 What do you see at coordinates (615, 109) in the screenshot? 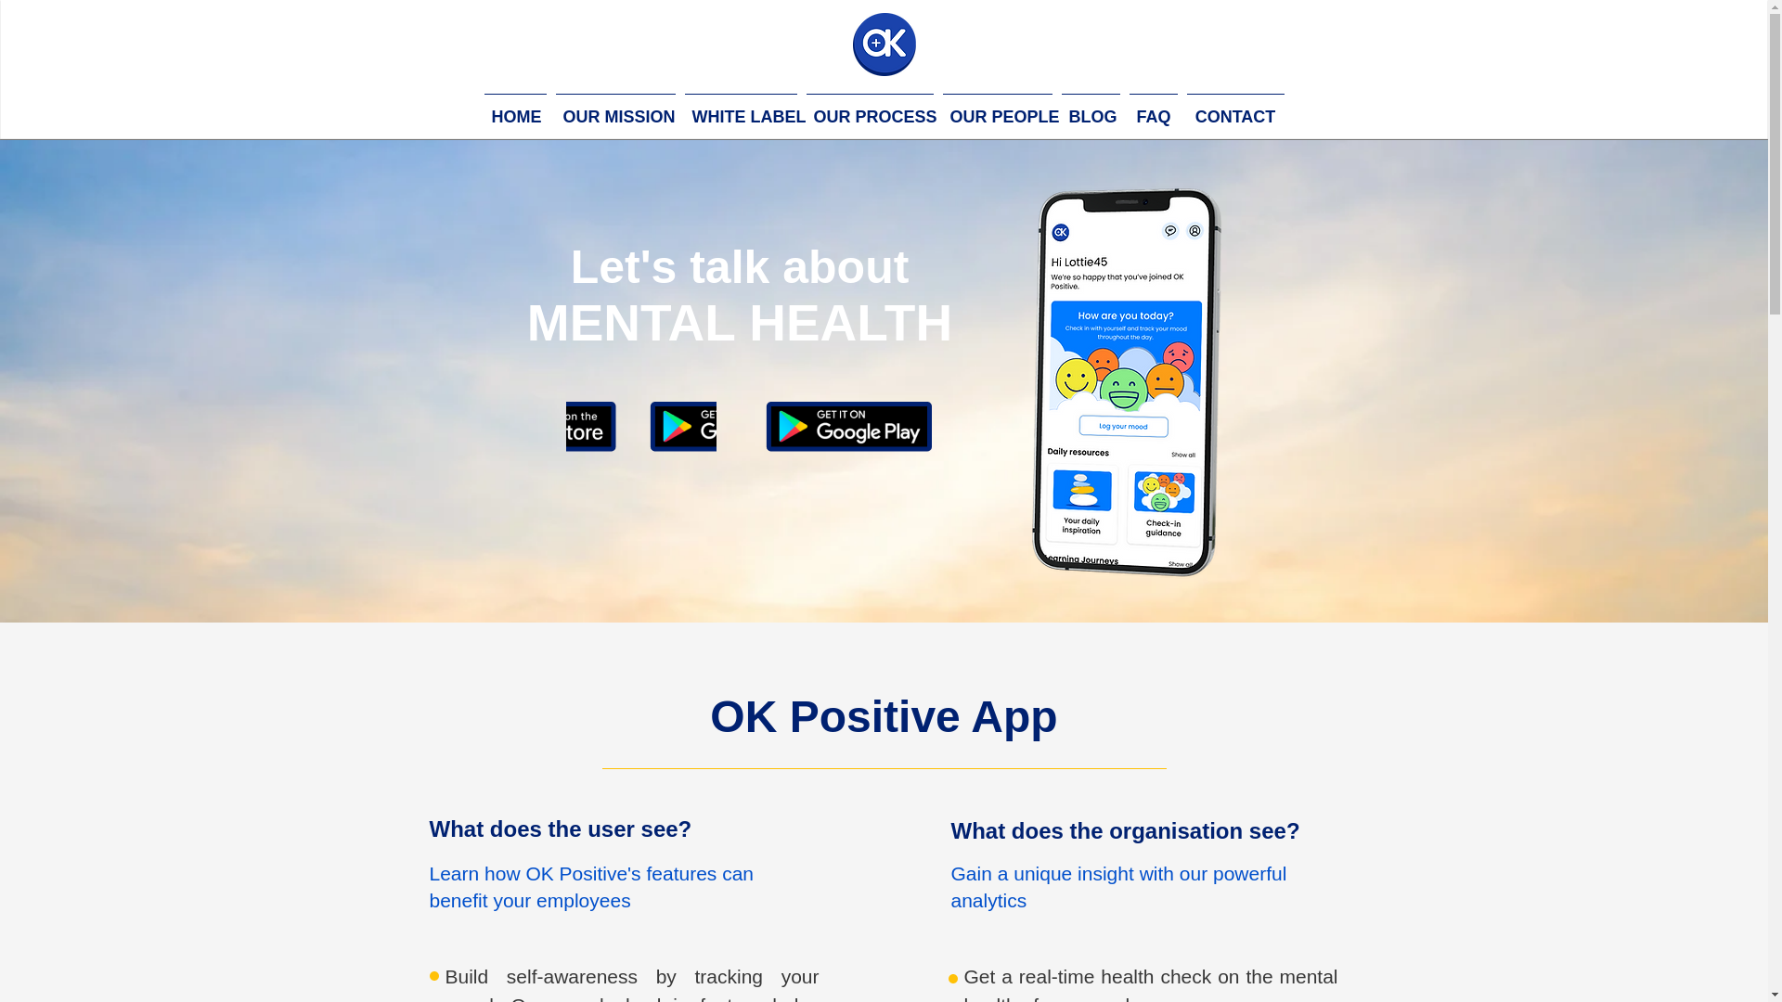
I see `OUR MISSION` at bounding box center [615, 109].